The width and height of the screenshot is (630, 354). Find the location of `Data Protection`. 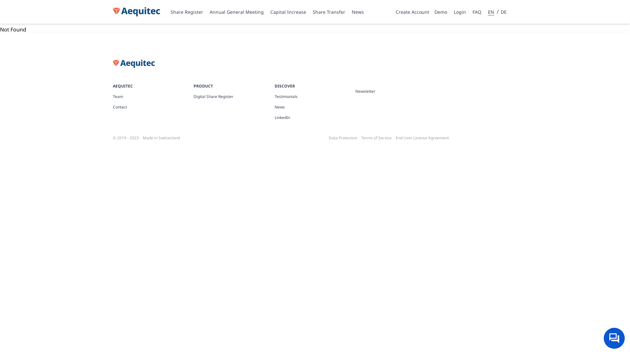

Data Protection is located at coordinates (343, 138).